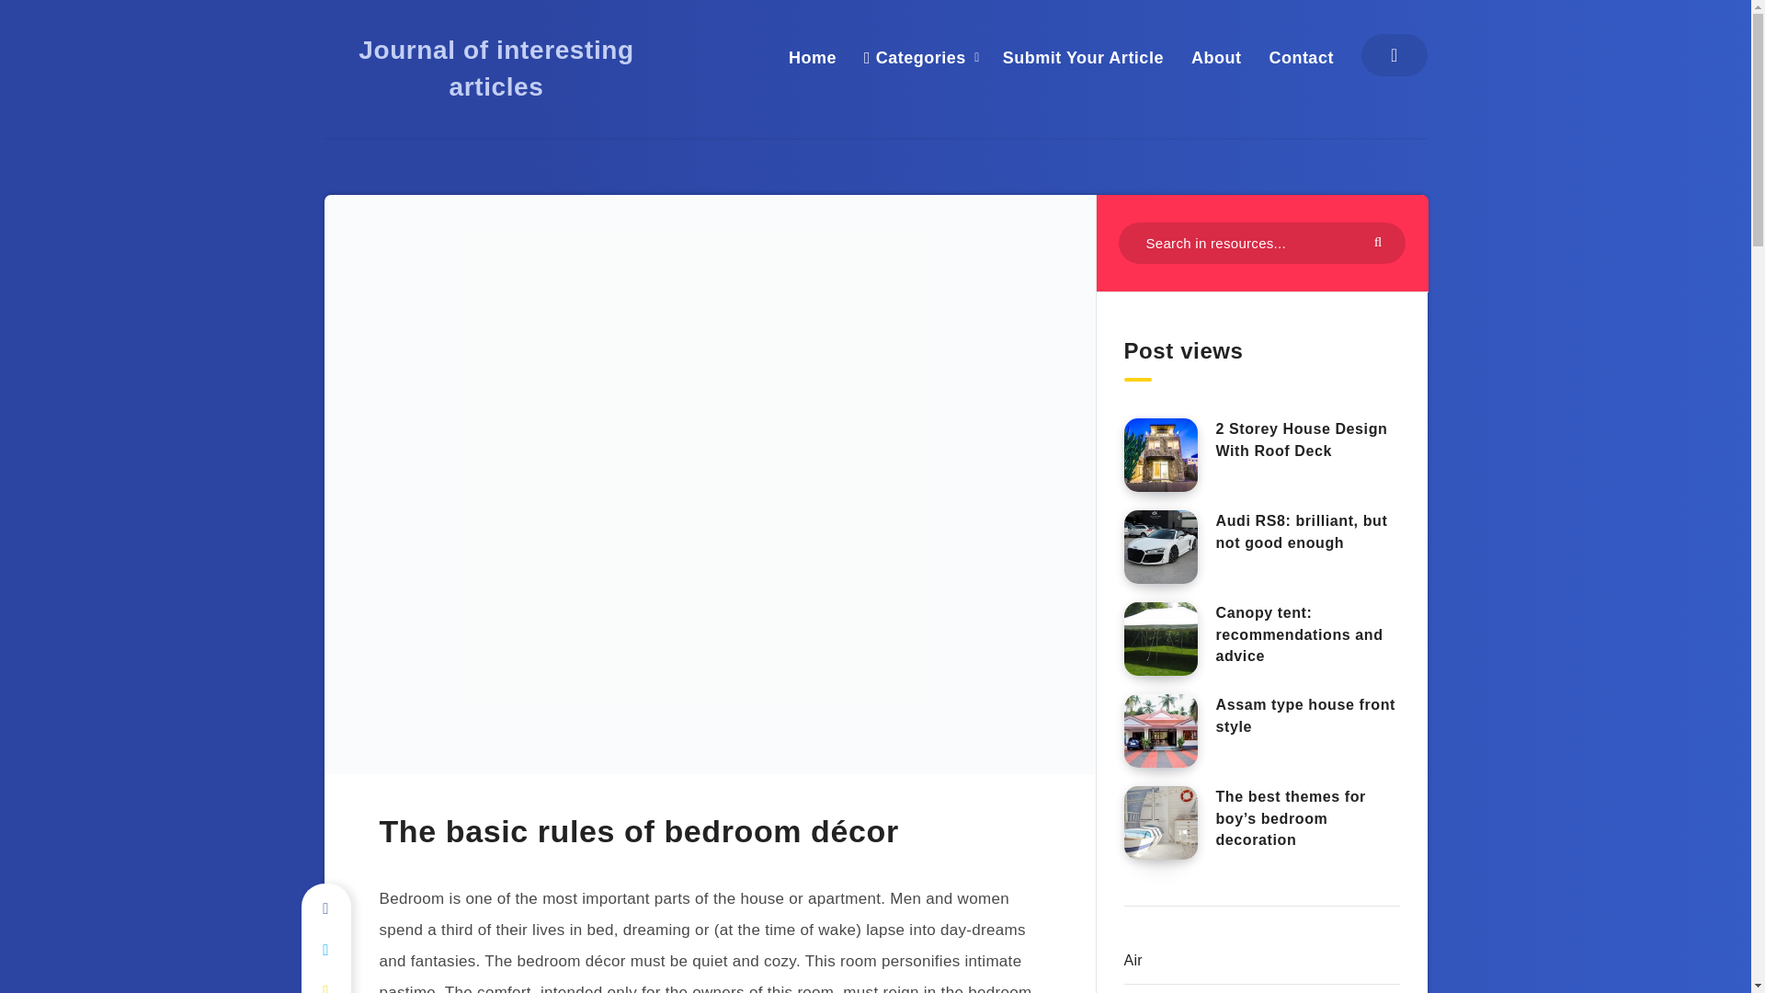  What do you see at coordinates (915, 57) in the screenshot?
I see `Categories` at bounding box center [915, 57].